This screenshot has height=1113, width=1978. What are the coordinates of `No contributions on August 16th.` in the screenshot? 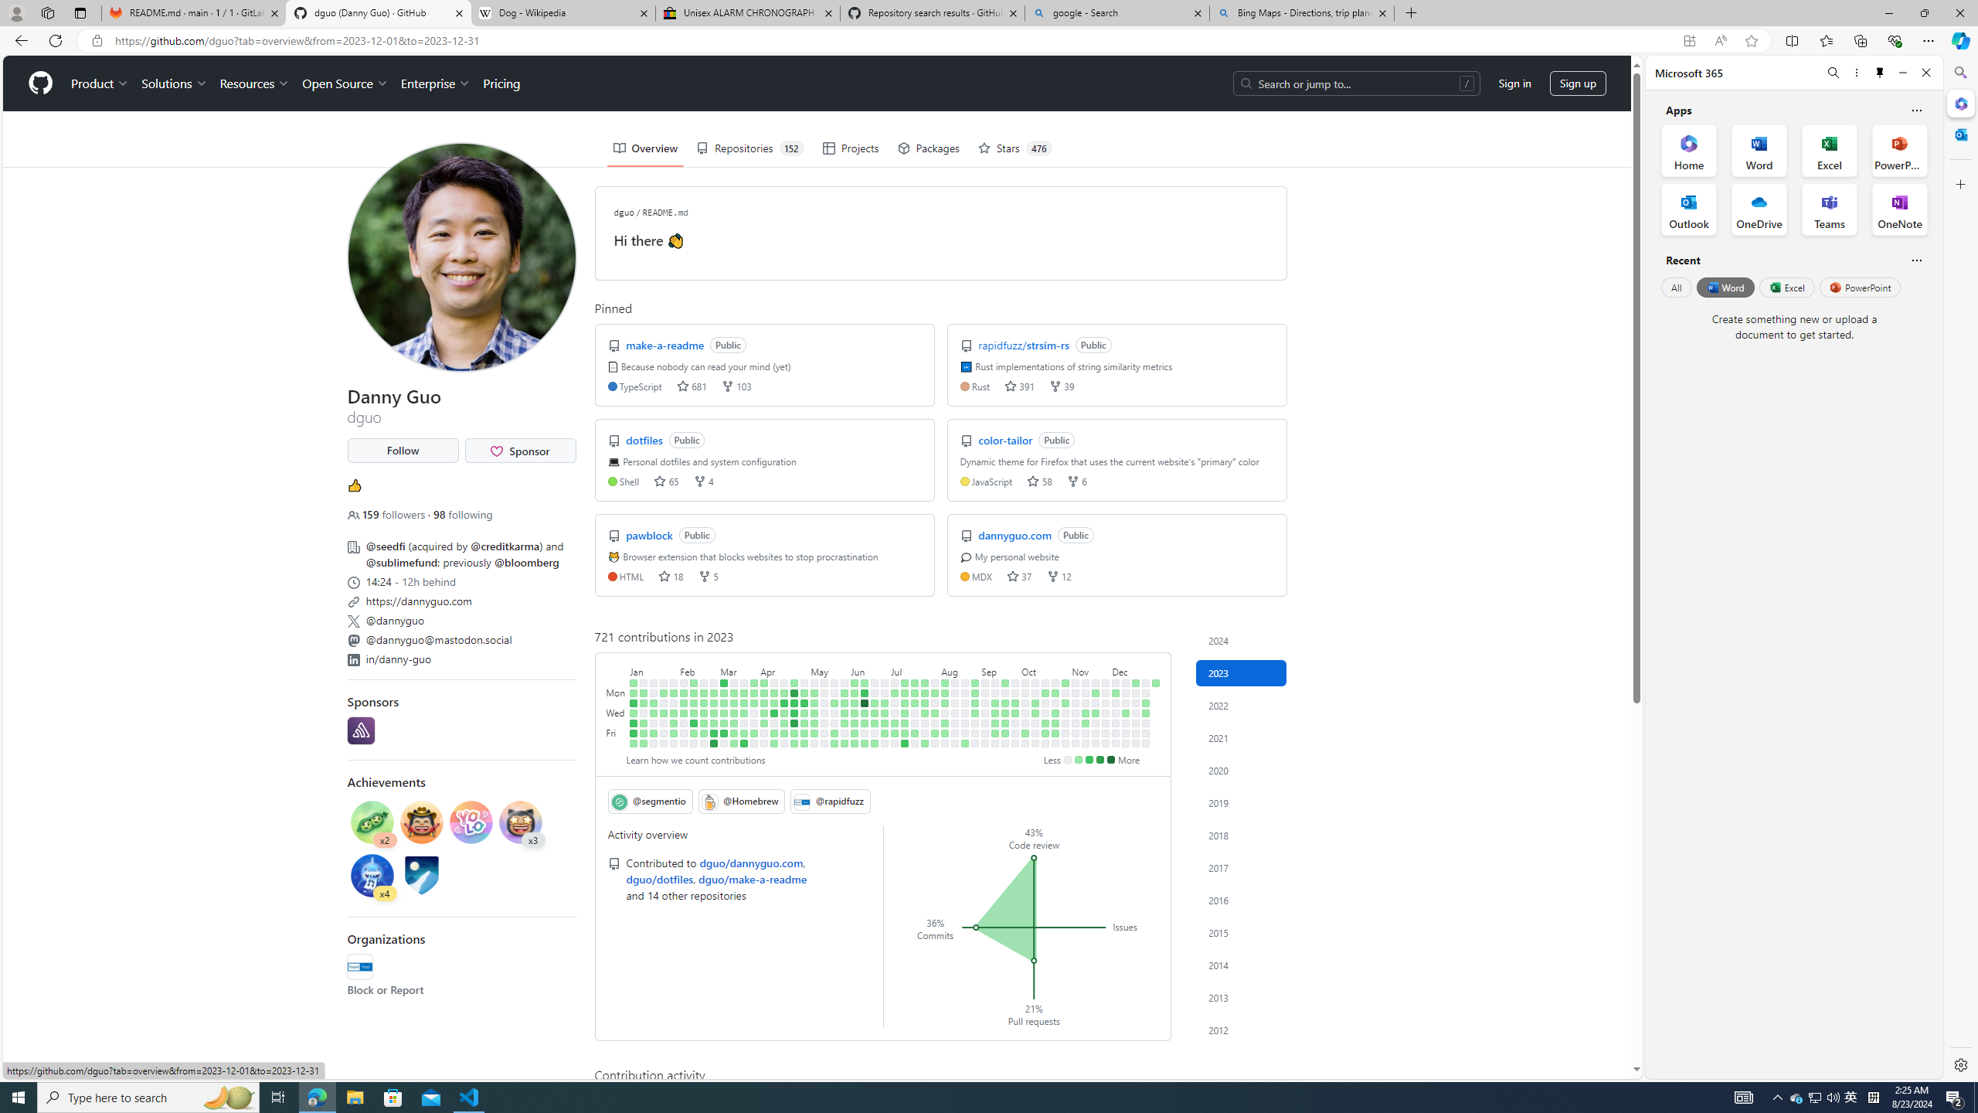 It's located at (955, 713).